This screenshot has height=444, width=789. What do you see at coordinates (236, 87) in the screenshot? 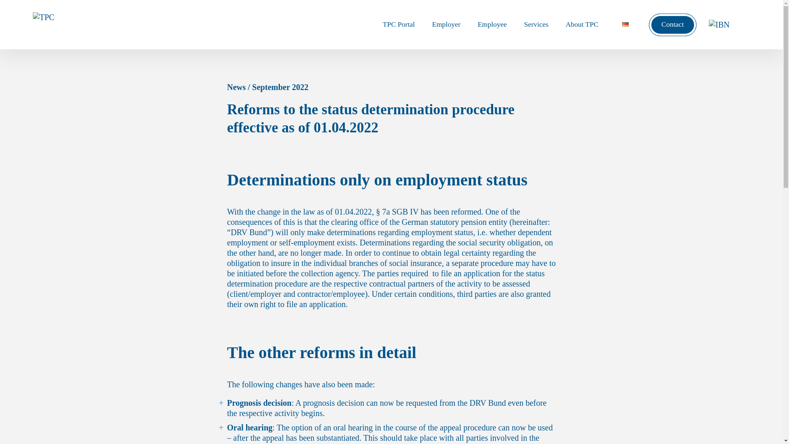
I see `News` at bounding box center [236, 87].